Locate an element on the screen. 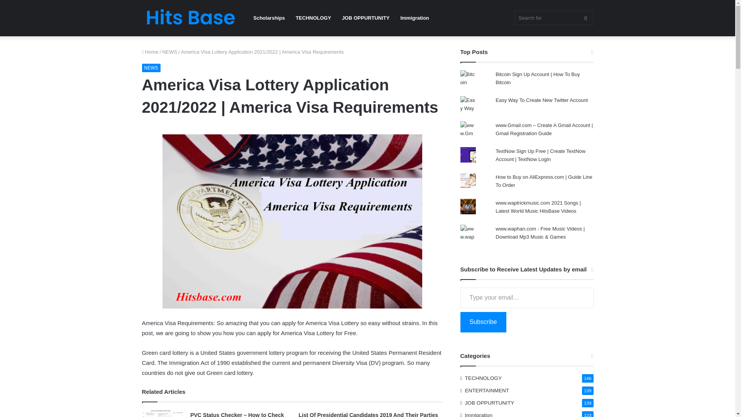 The height and width of the screenshot is (417, 741). NEWS is located at coordinates (169, 52).